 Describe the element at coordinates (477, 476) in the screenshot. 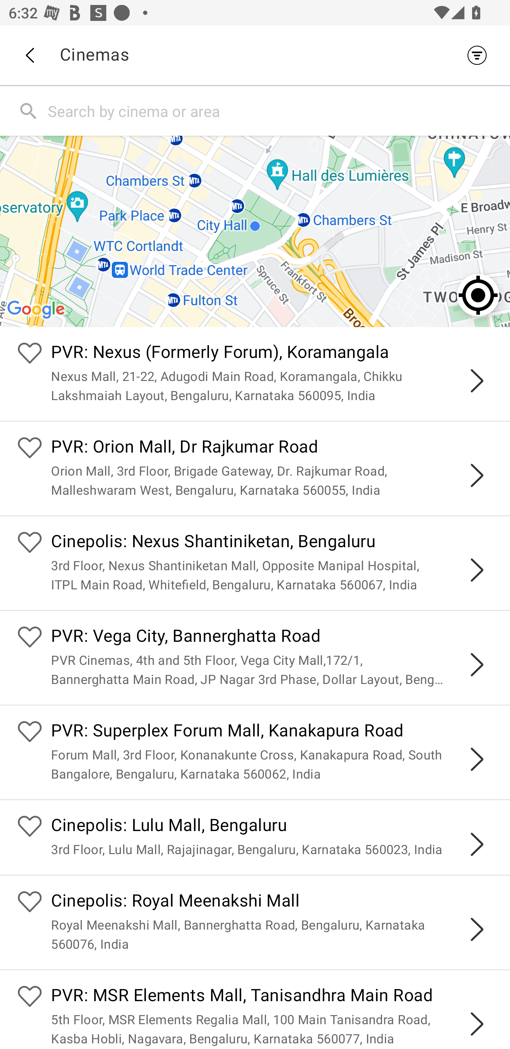

I see `` at that location.